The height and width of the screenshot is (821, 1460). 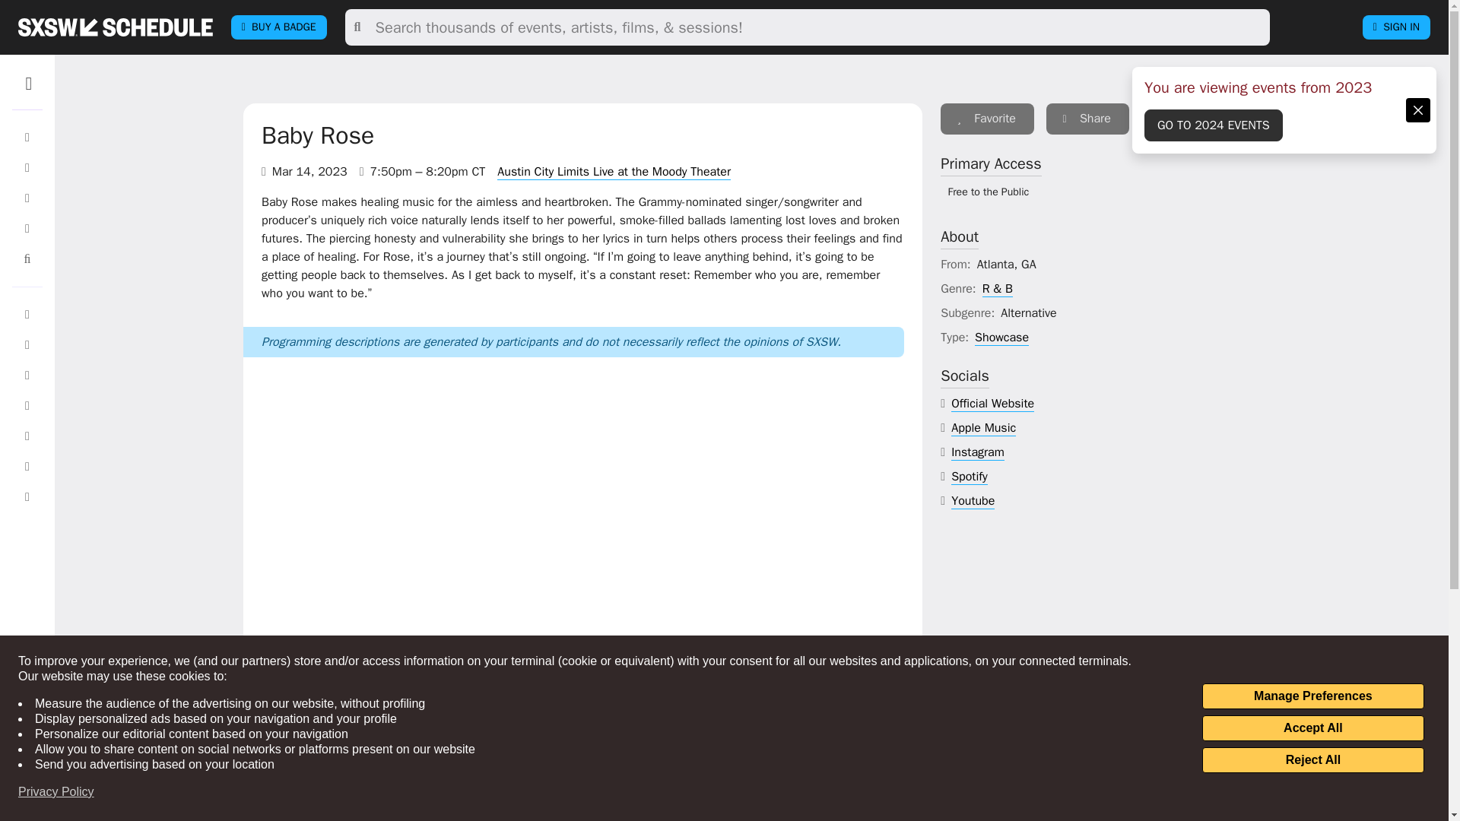 What do you see at coordinates (278, 27) in the screenshot?
I see `BUY A BADGE` at bounding box center [278, 27].